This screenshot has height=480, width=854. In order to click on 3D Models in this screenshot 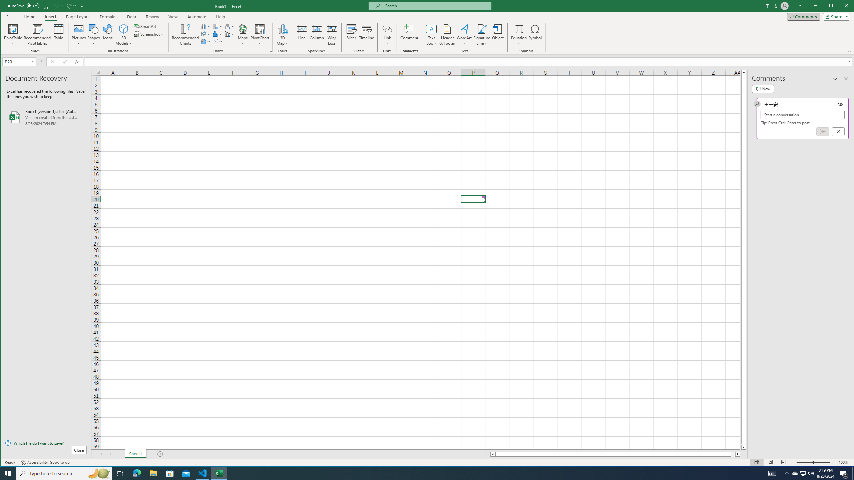, I will do `click(124, 35)`.